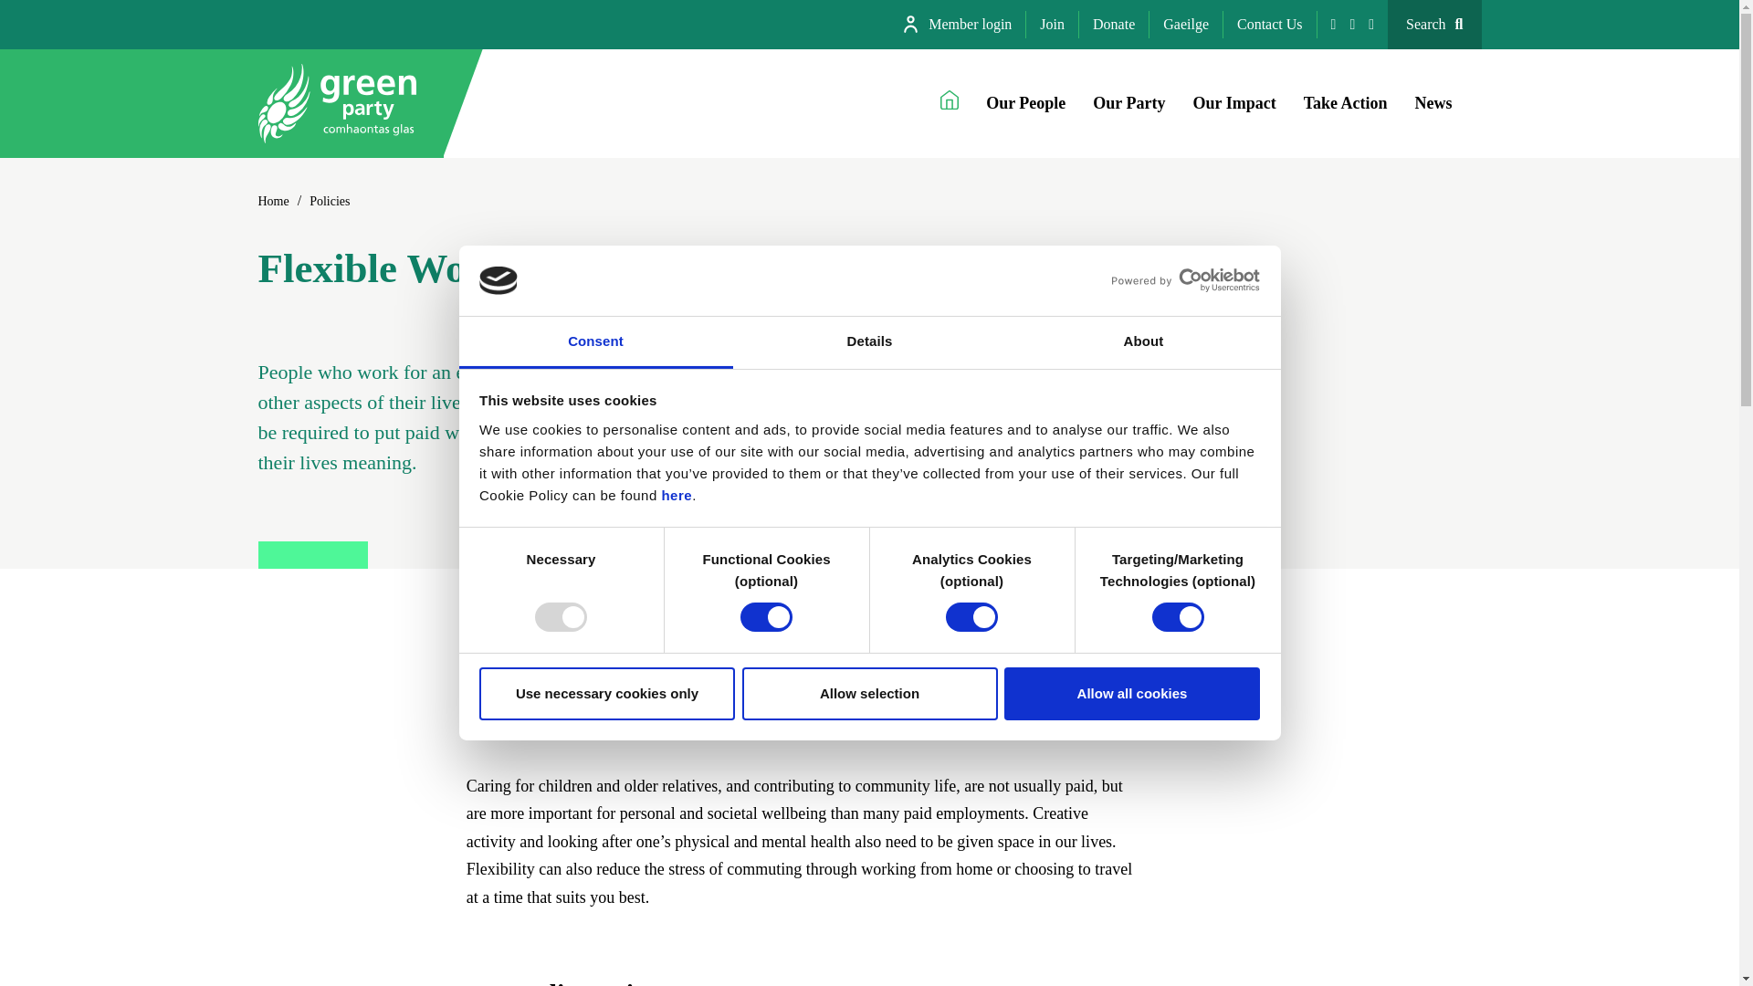 The height and width of the screenshot is (986, 1753). Describe the element at coordinates (595, 341) in the screenshot. I see `Consent` at that location.